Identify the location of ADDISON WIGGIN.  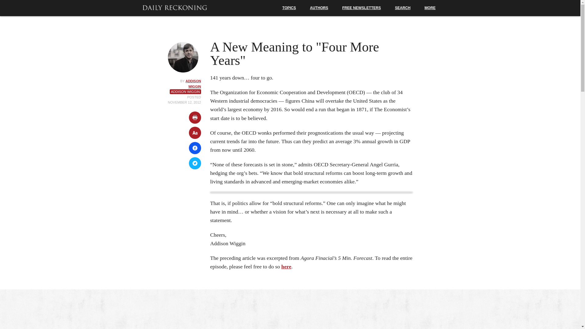
(193, 84).